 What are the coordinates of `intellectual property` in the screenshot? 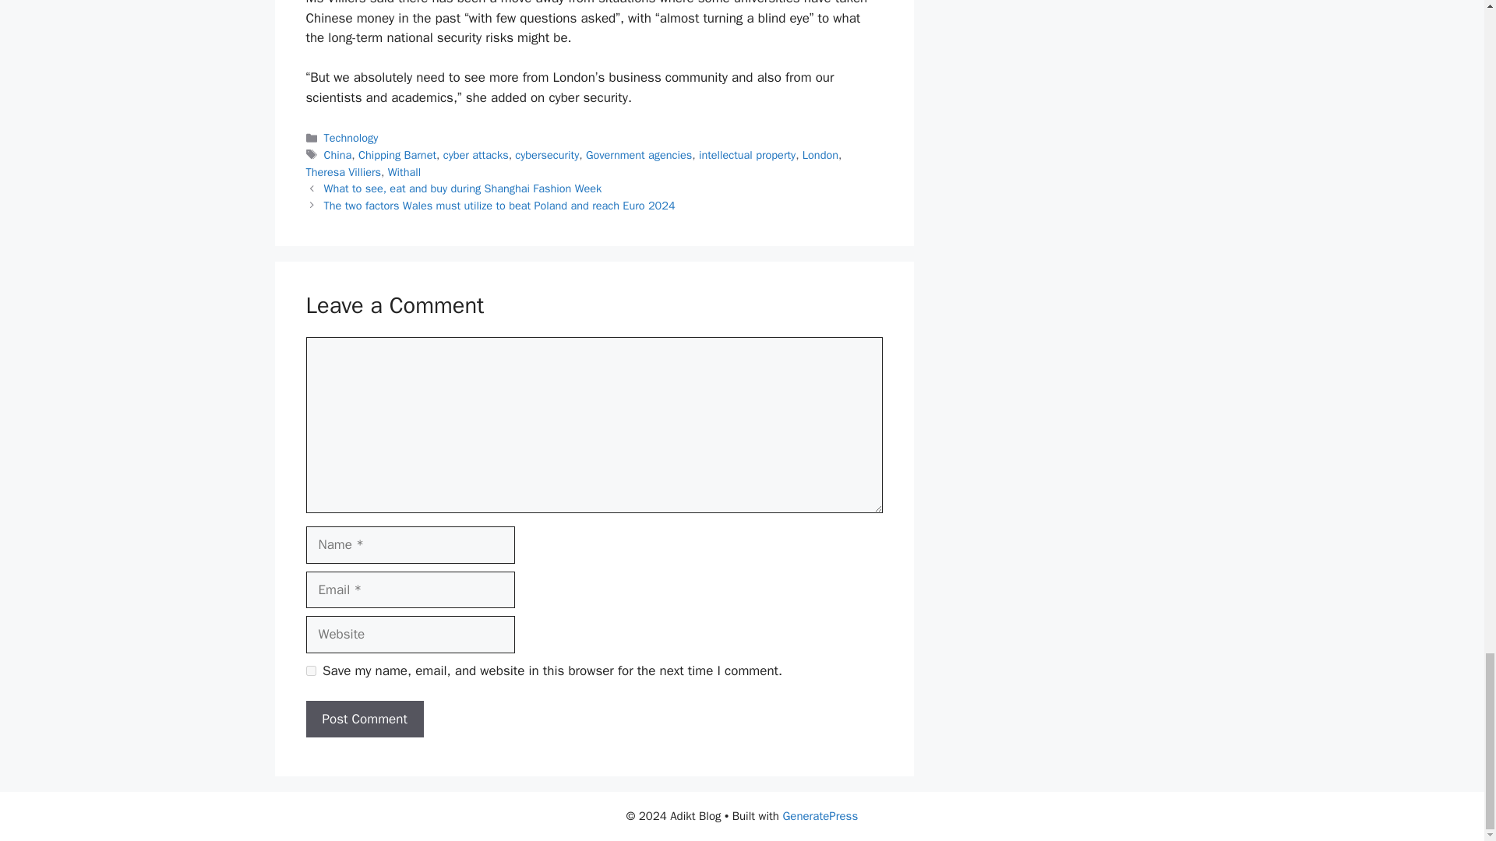 It's located at (746, 155).